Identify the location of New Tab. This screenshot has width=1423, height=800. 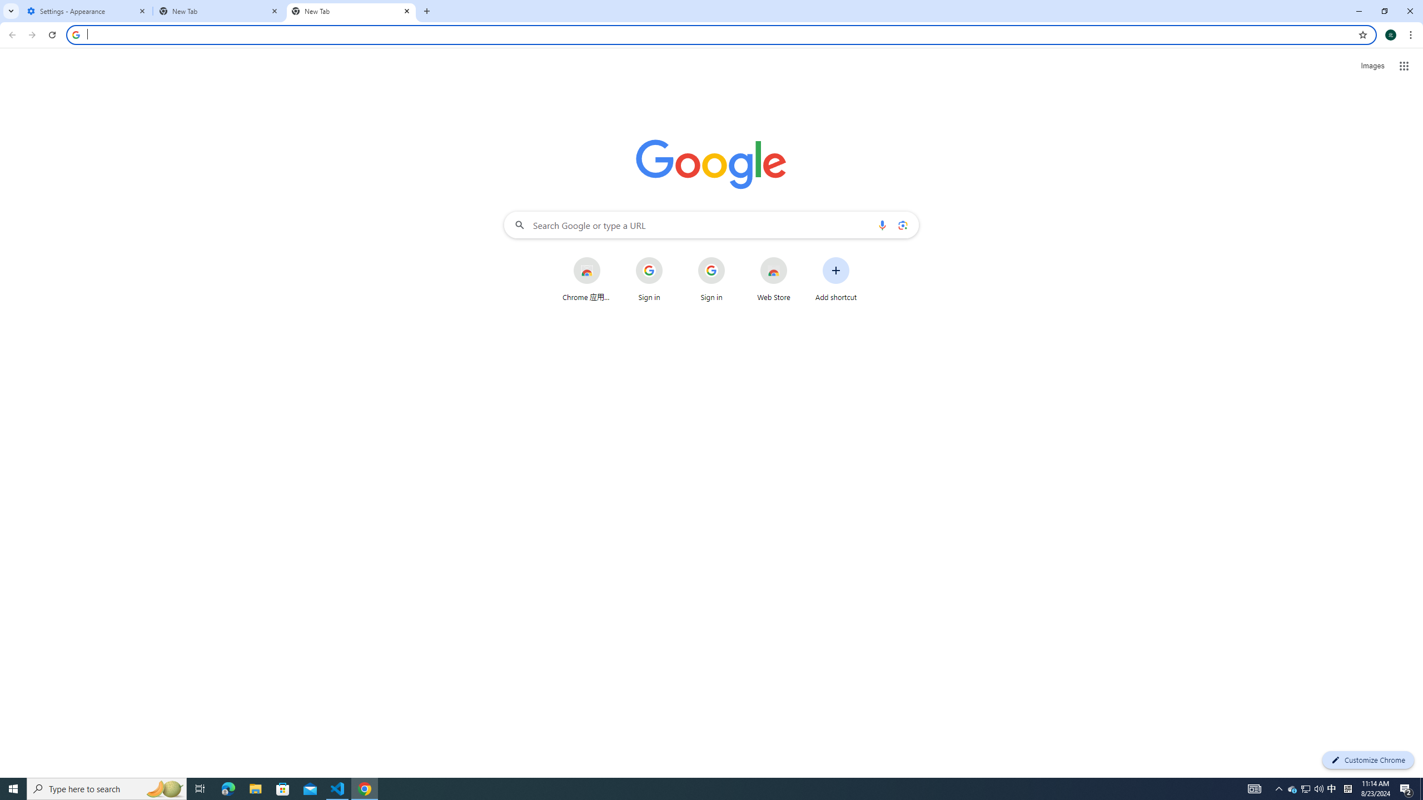
(219, 11).